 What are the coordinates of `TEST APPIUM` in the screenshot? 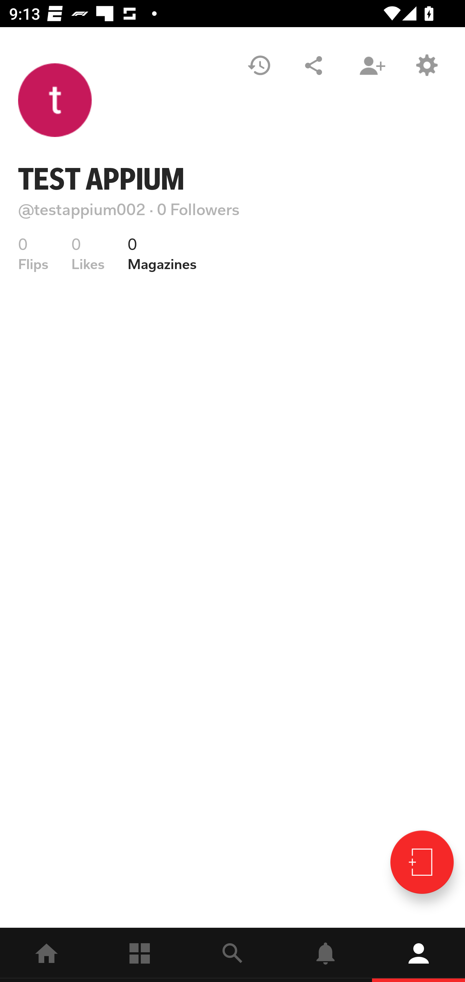 It's located at (101, 179).